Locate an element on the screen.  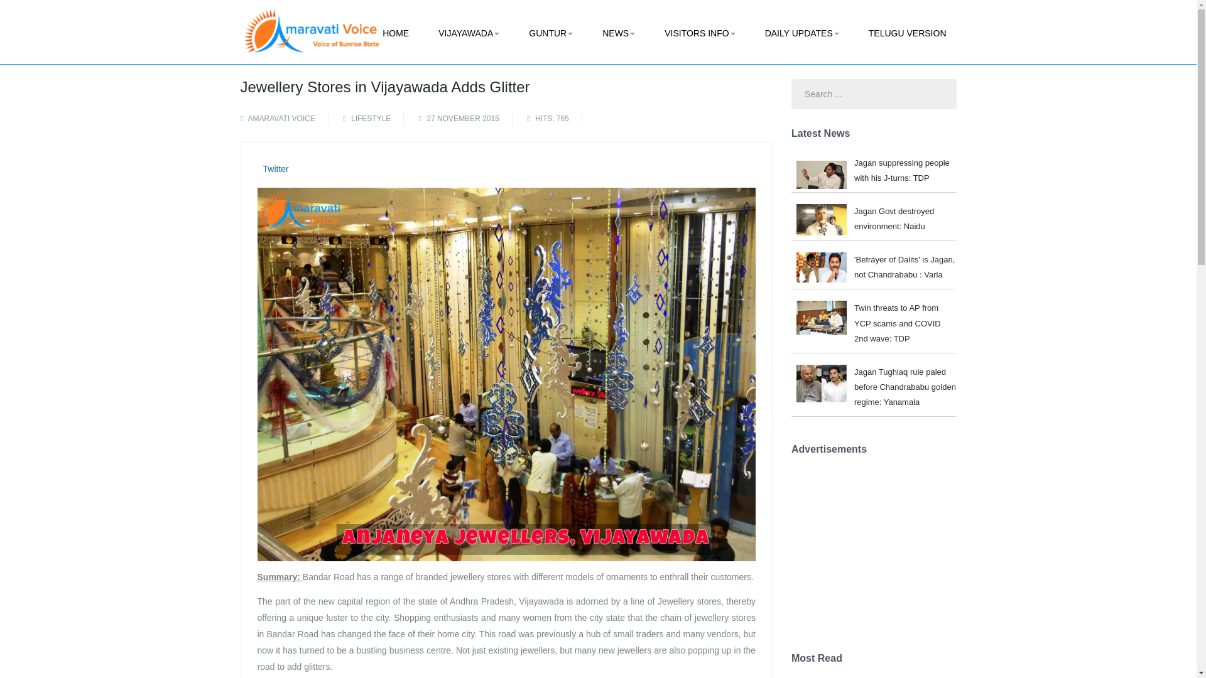
DAILY UPDATES is located at coordinates (801, 33).